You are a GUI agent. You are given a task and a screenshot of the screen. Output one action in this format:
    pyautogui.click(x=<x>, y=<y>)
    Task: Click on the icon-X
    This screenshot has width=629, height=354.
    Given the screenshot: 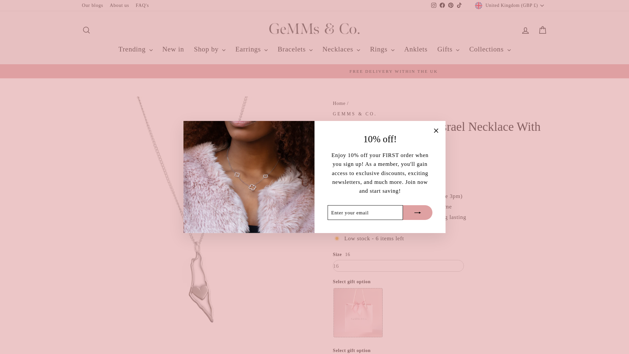 What is the action you would take?
    pyautogui.click(x=436, y=130)
    